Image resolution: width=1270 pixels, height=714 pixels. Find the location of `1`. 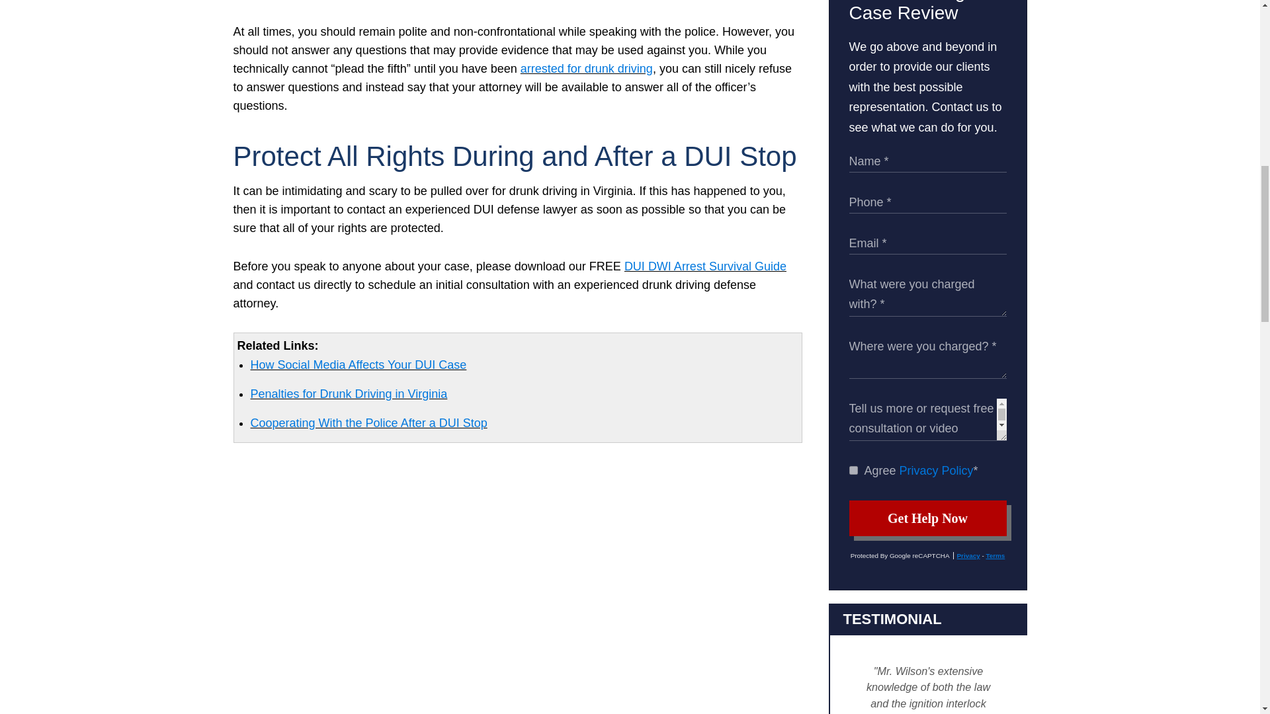

1 is located at coordinates (853, 471).